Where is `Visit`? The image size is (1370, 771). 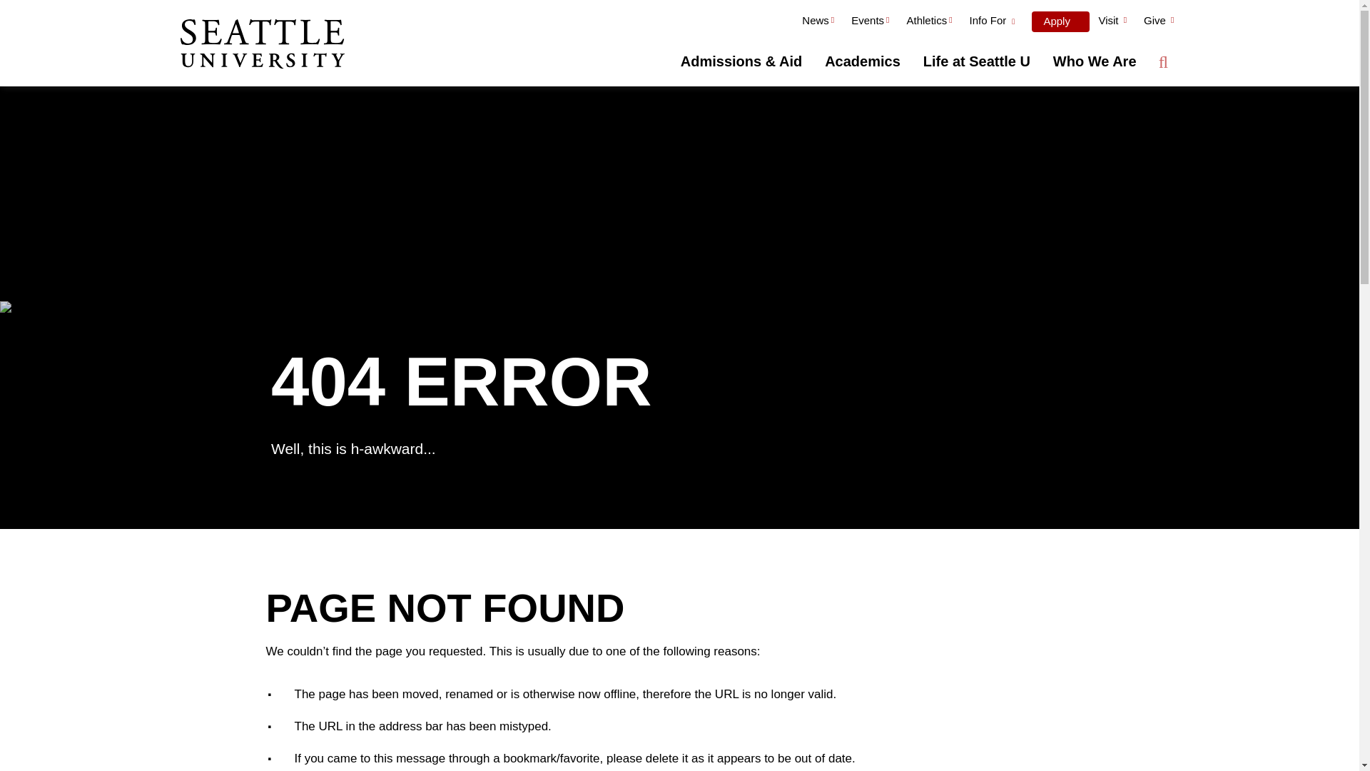
Visit is located at coordinates (1112, 22).